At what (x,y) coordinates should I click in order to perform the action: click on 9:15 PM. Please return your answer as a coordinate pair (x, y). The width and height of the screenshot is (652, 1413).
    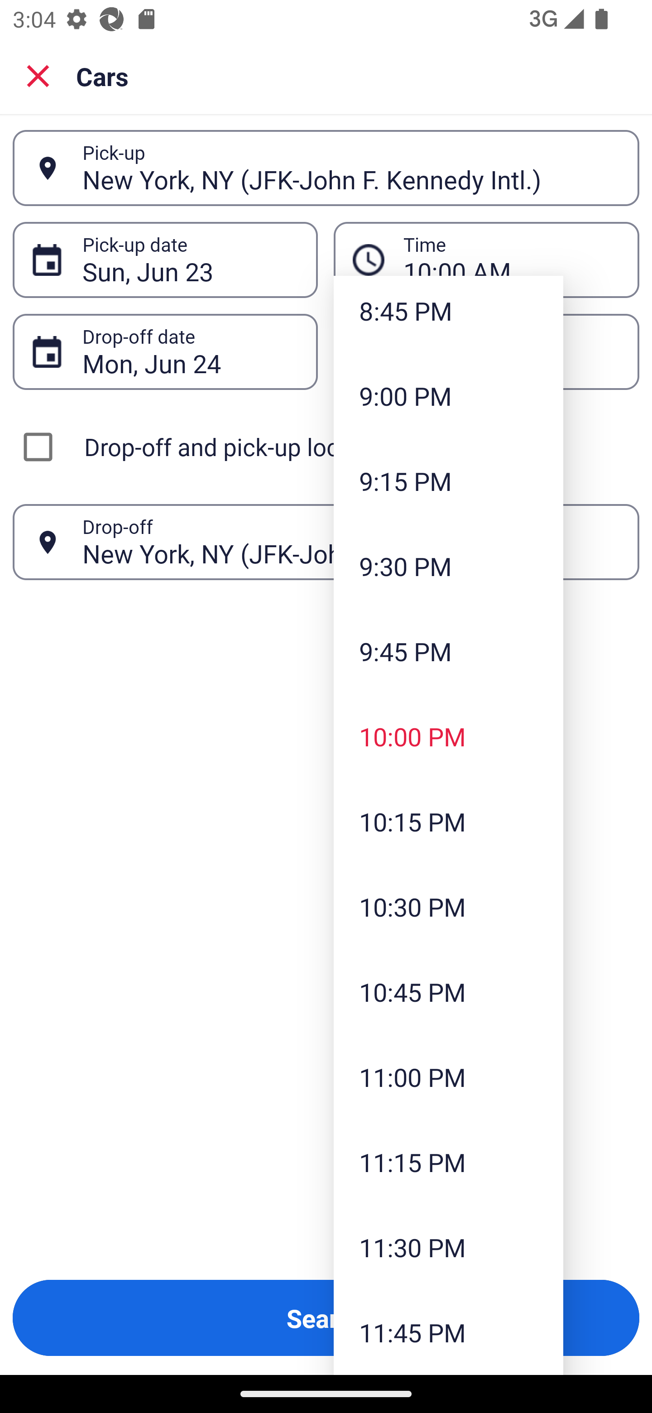
    Looking at the image, I should click on (448, 481).